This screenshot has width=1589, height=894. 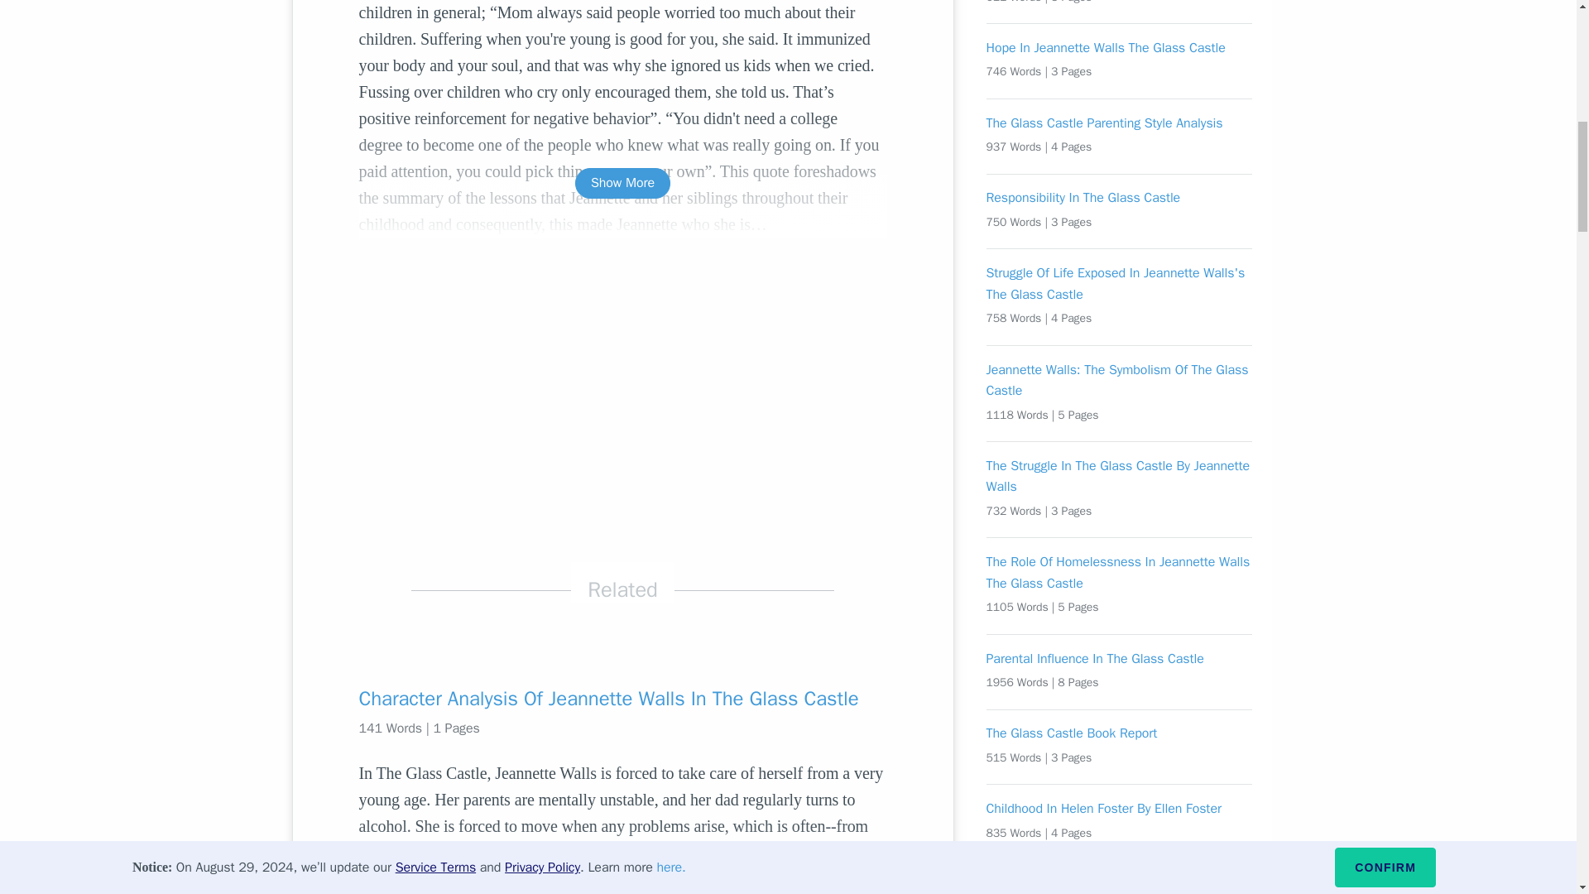 What do you see at coordinates (622, 885) in the screenshot?
I see `Read More` at bounding box center [622, 885].